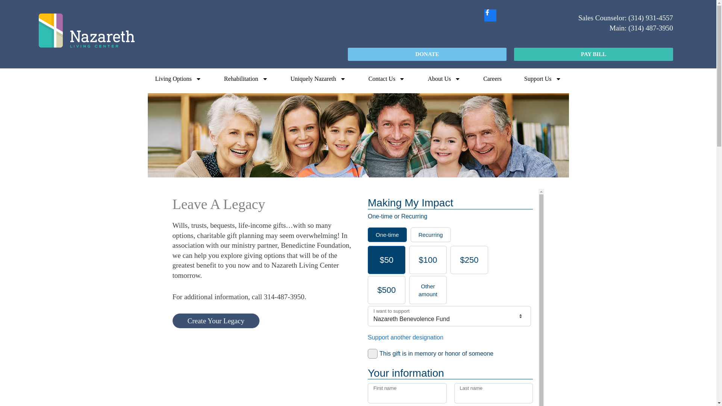 This screenshot has height=406, width=722. What do you see at coordinates (492, 79) in the screenshot?
I see `Careers` at bounding box center [492, 79].